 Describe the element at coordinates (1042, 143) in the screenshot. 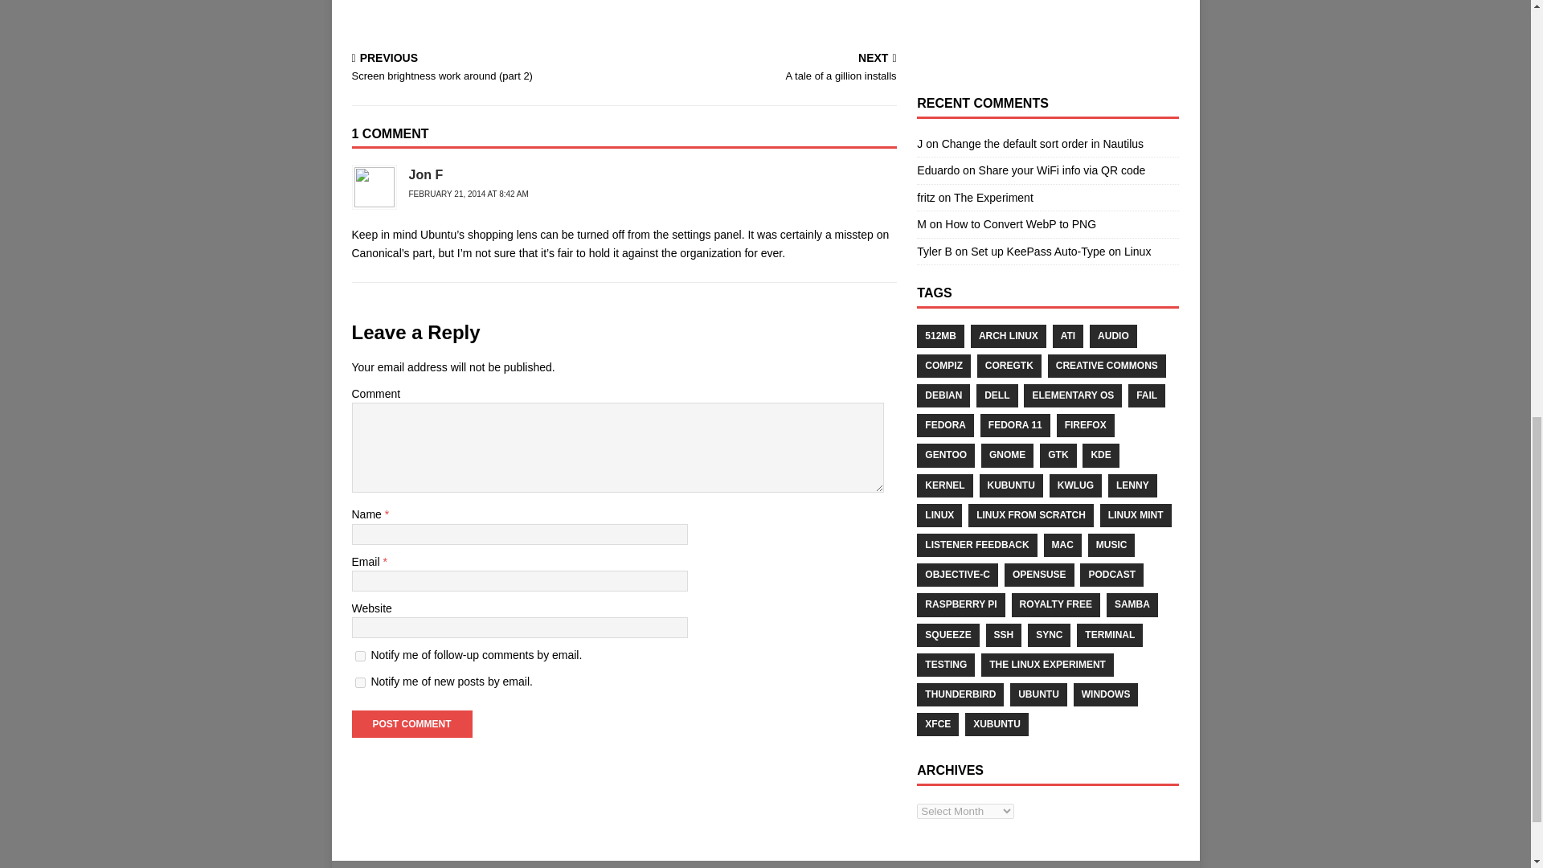

I see `subscribe` at that location.